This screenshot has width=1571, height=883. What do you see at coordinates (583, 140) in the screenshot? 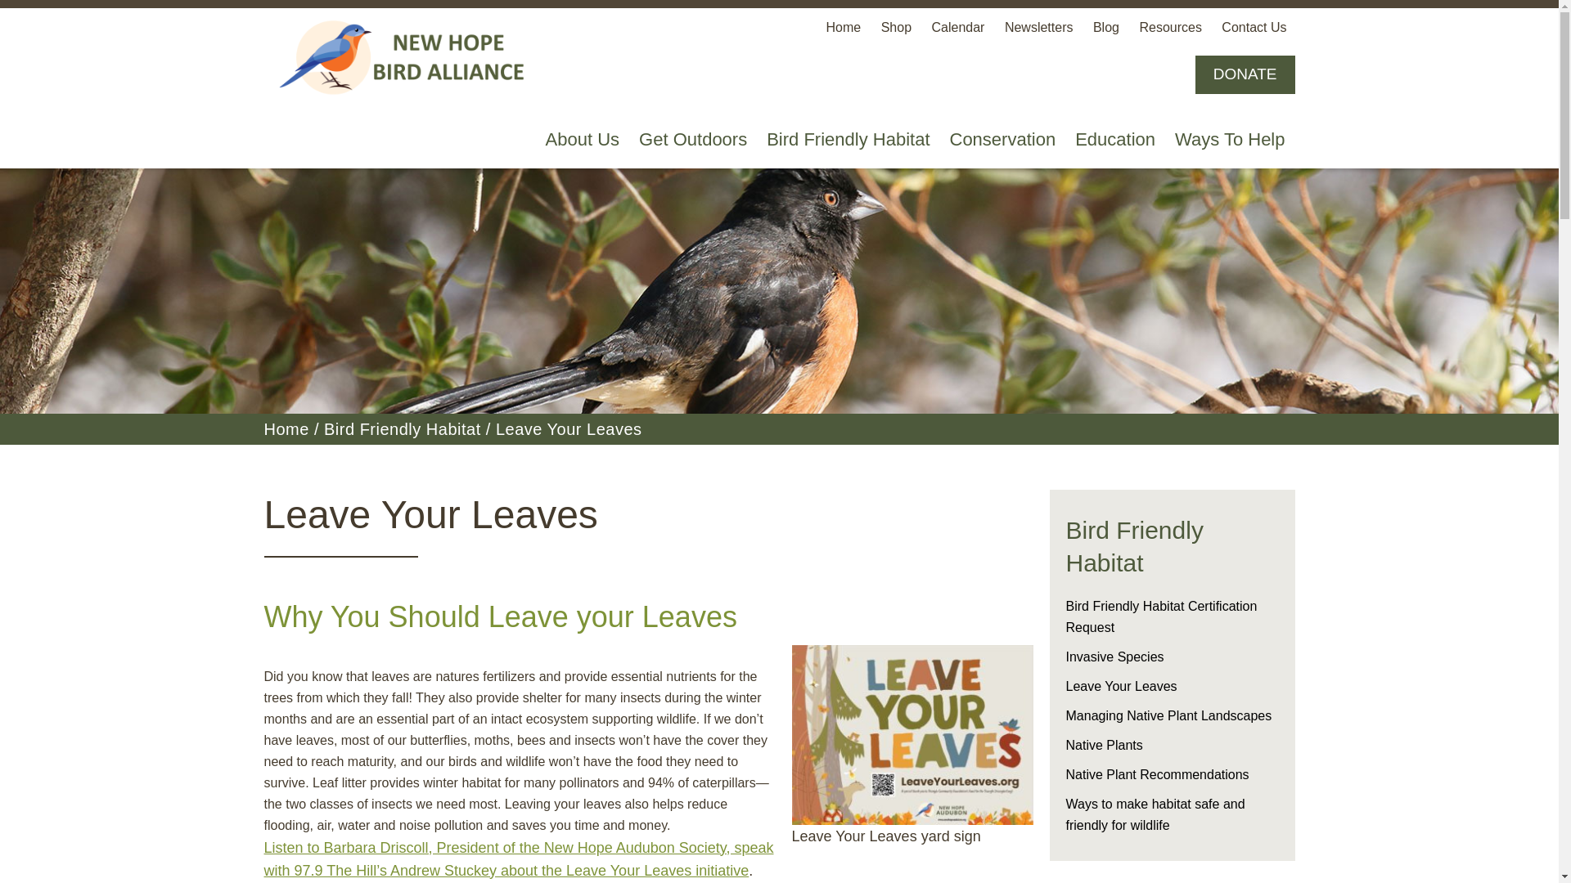
I see `About Us` at bounding box center [583, 140].